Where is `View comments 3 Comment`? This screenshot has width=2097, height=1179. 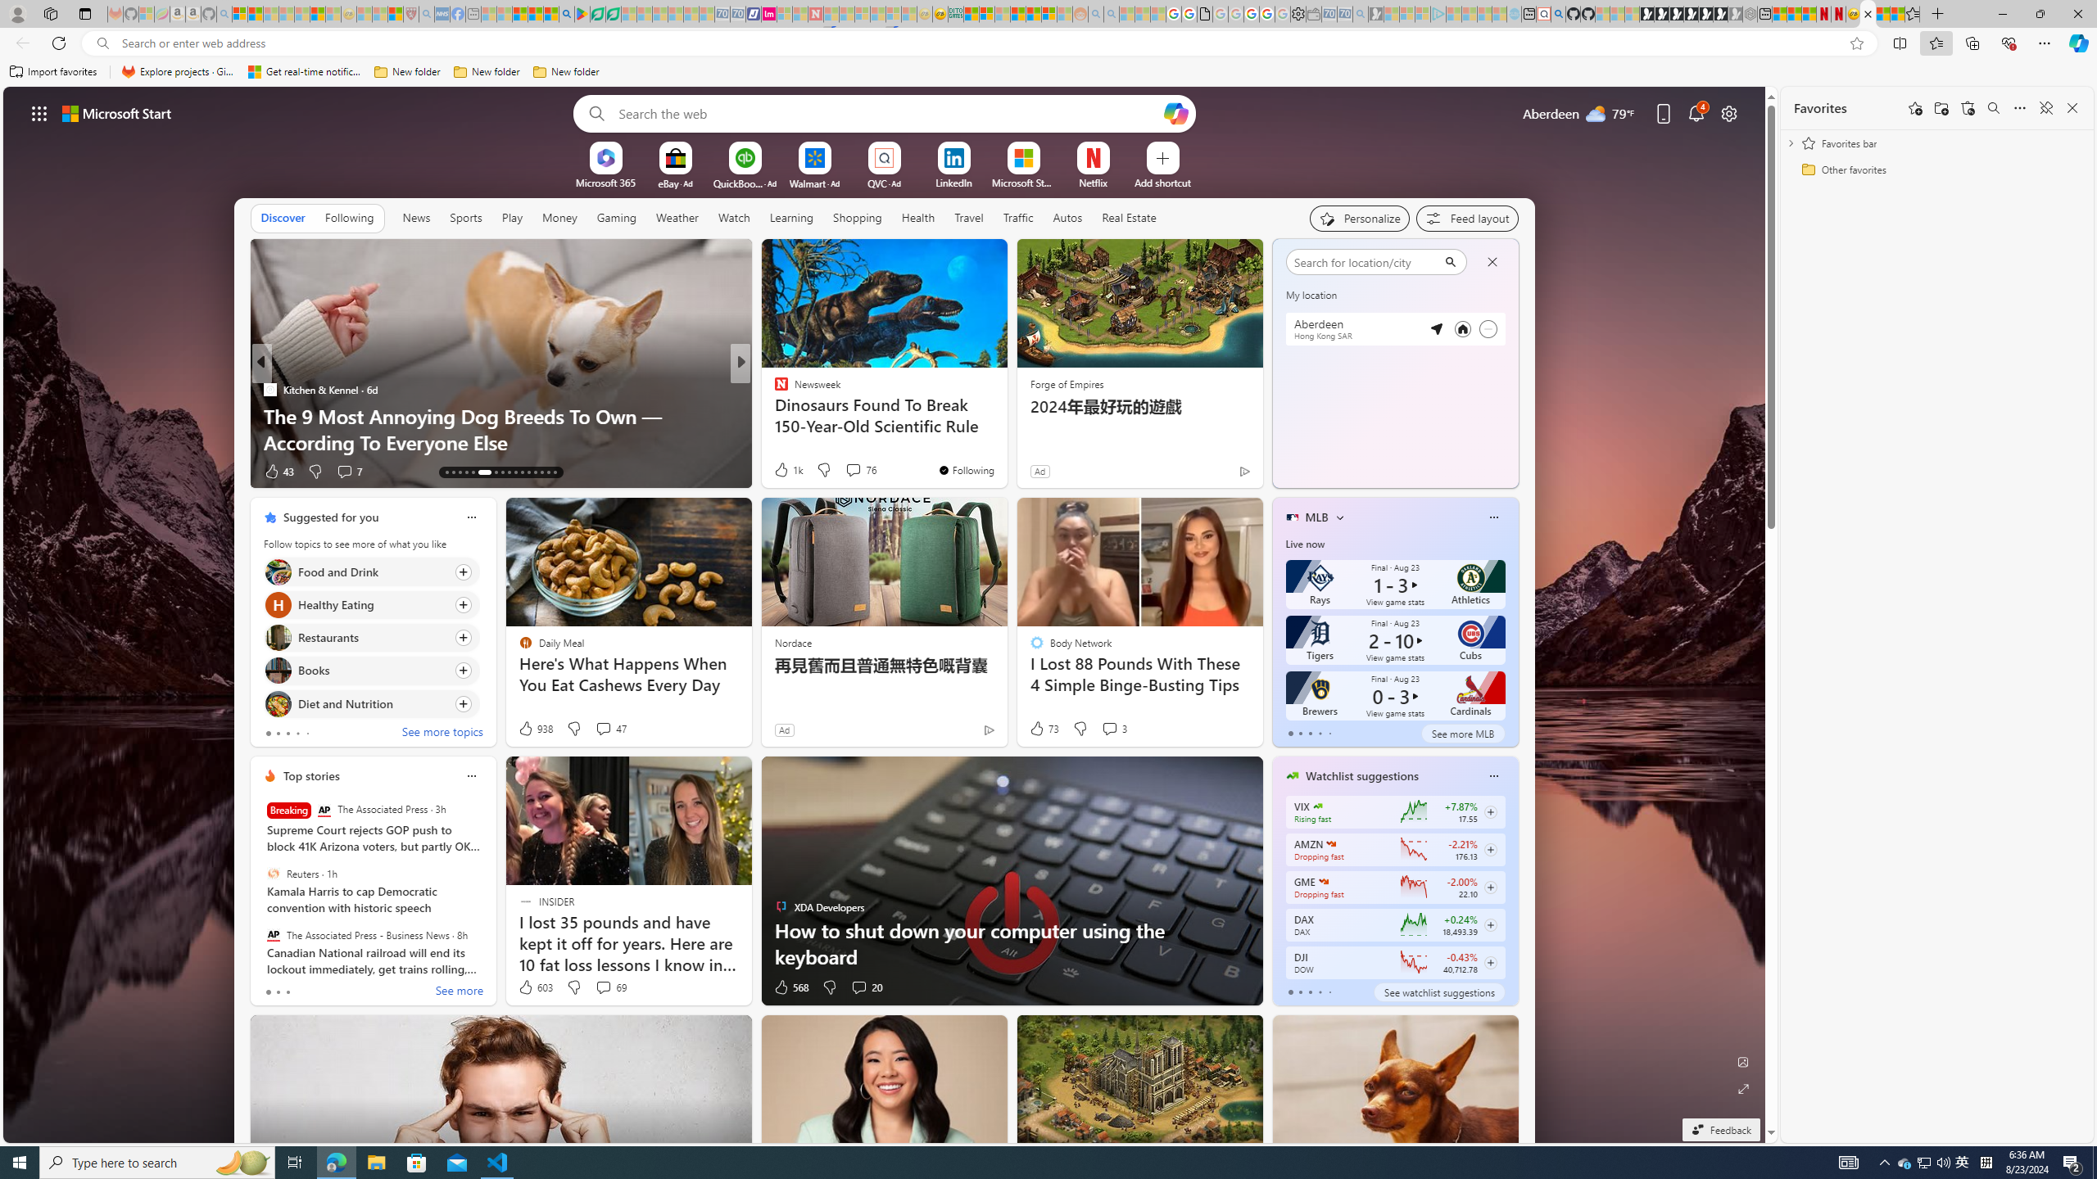
View comments 3 Comment is located at coordinates (1109, 729).